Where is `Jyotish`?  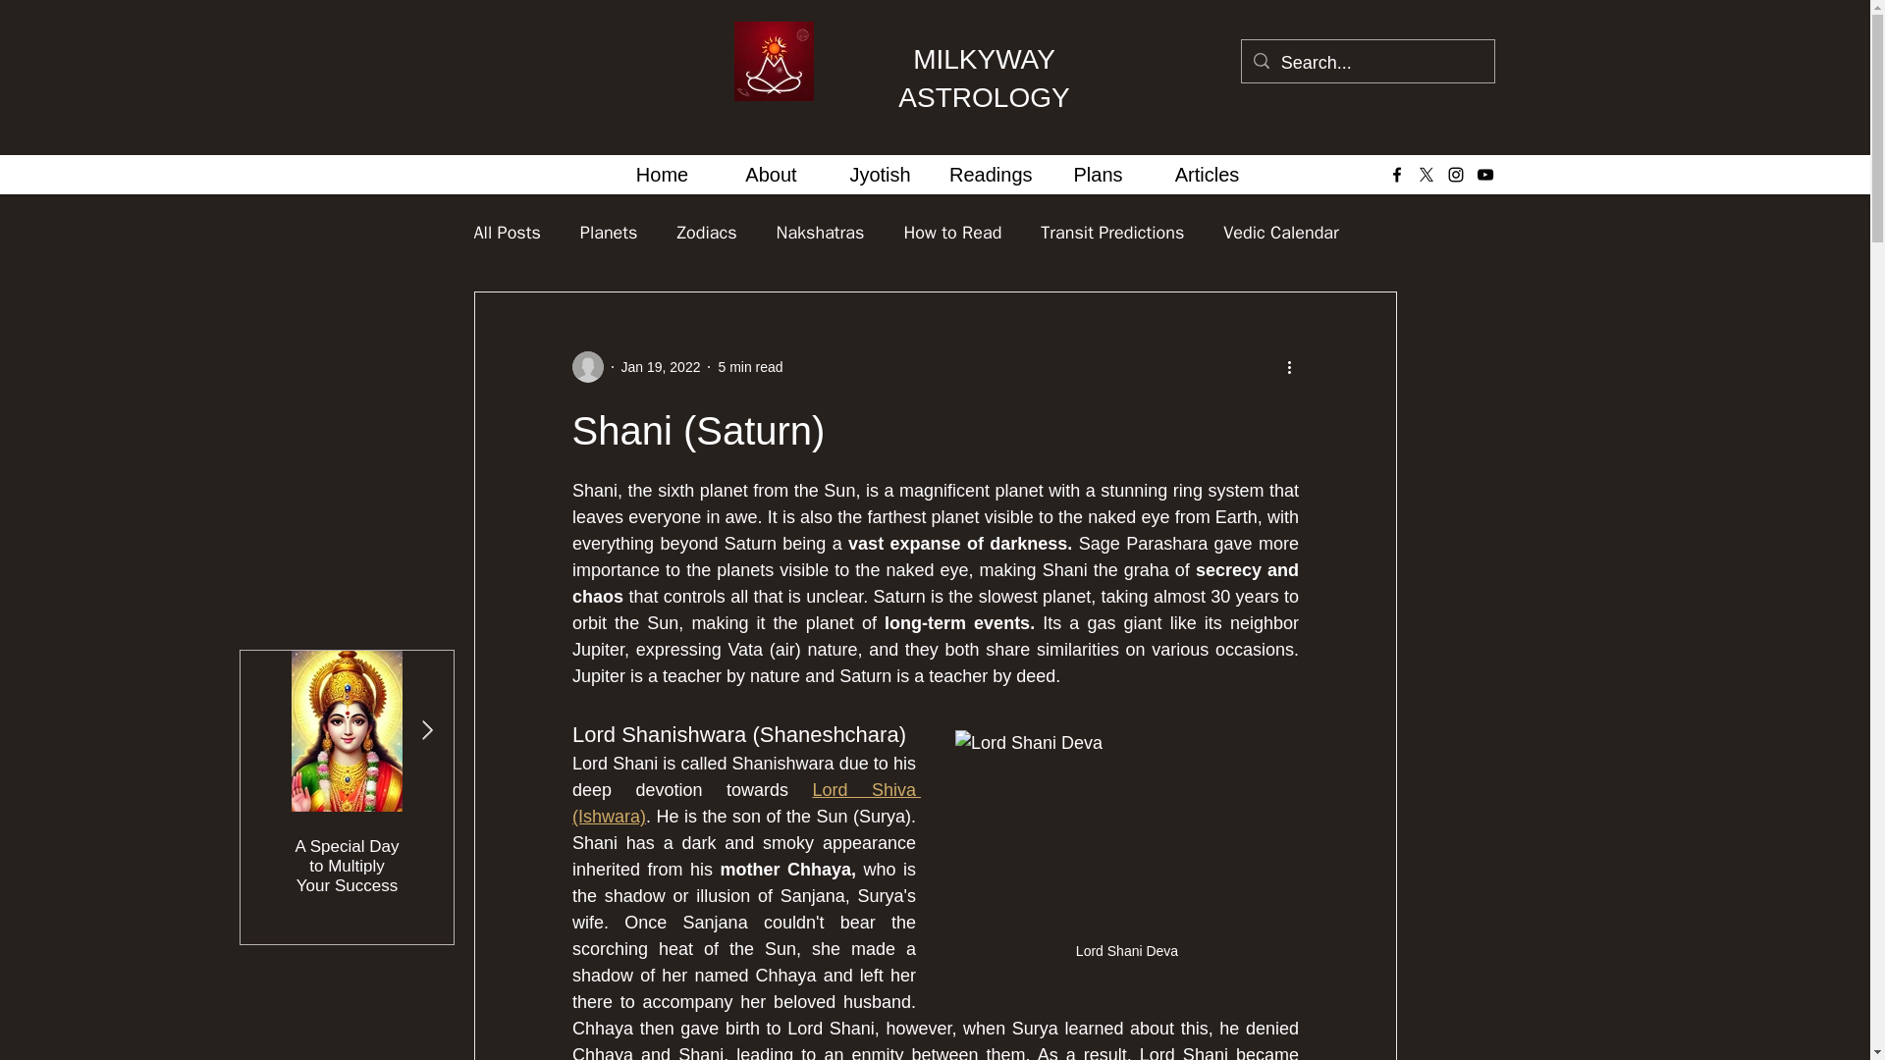 Jyotish is located at coordinates (880, 175).